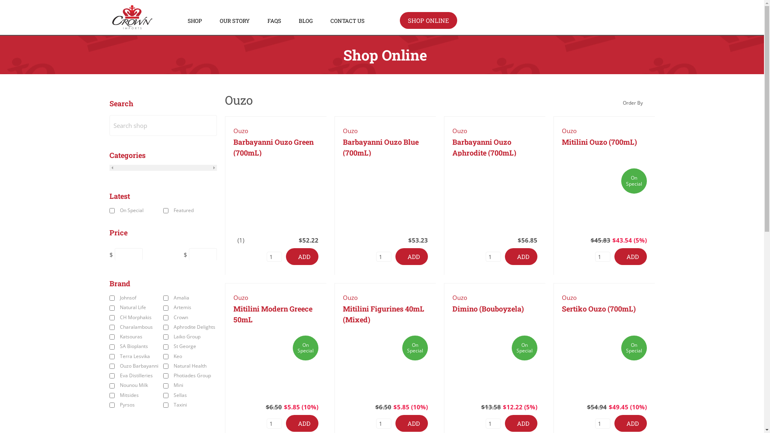 The width and height of the screenshot is (770, 433). I want to click on CONTACT US, so click(347, 21).